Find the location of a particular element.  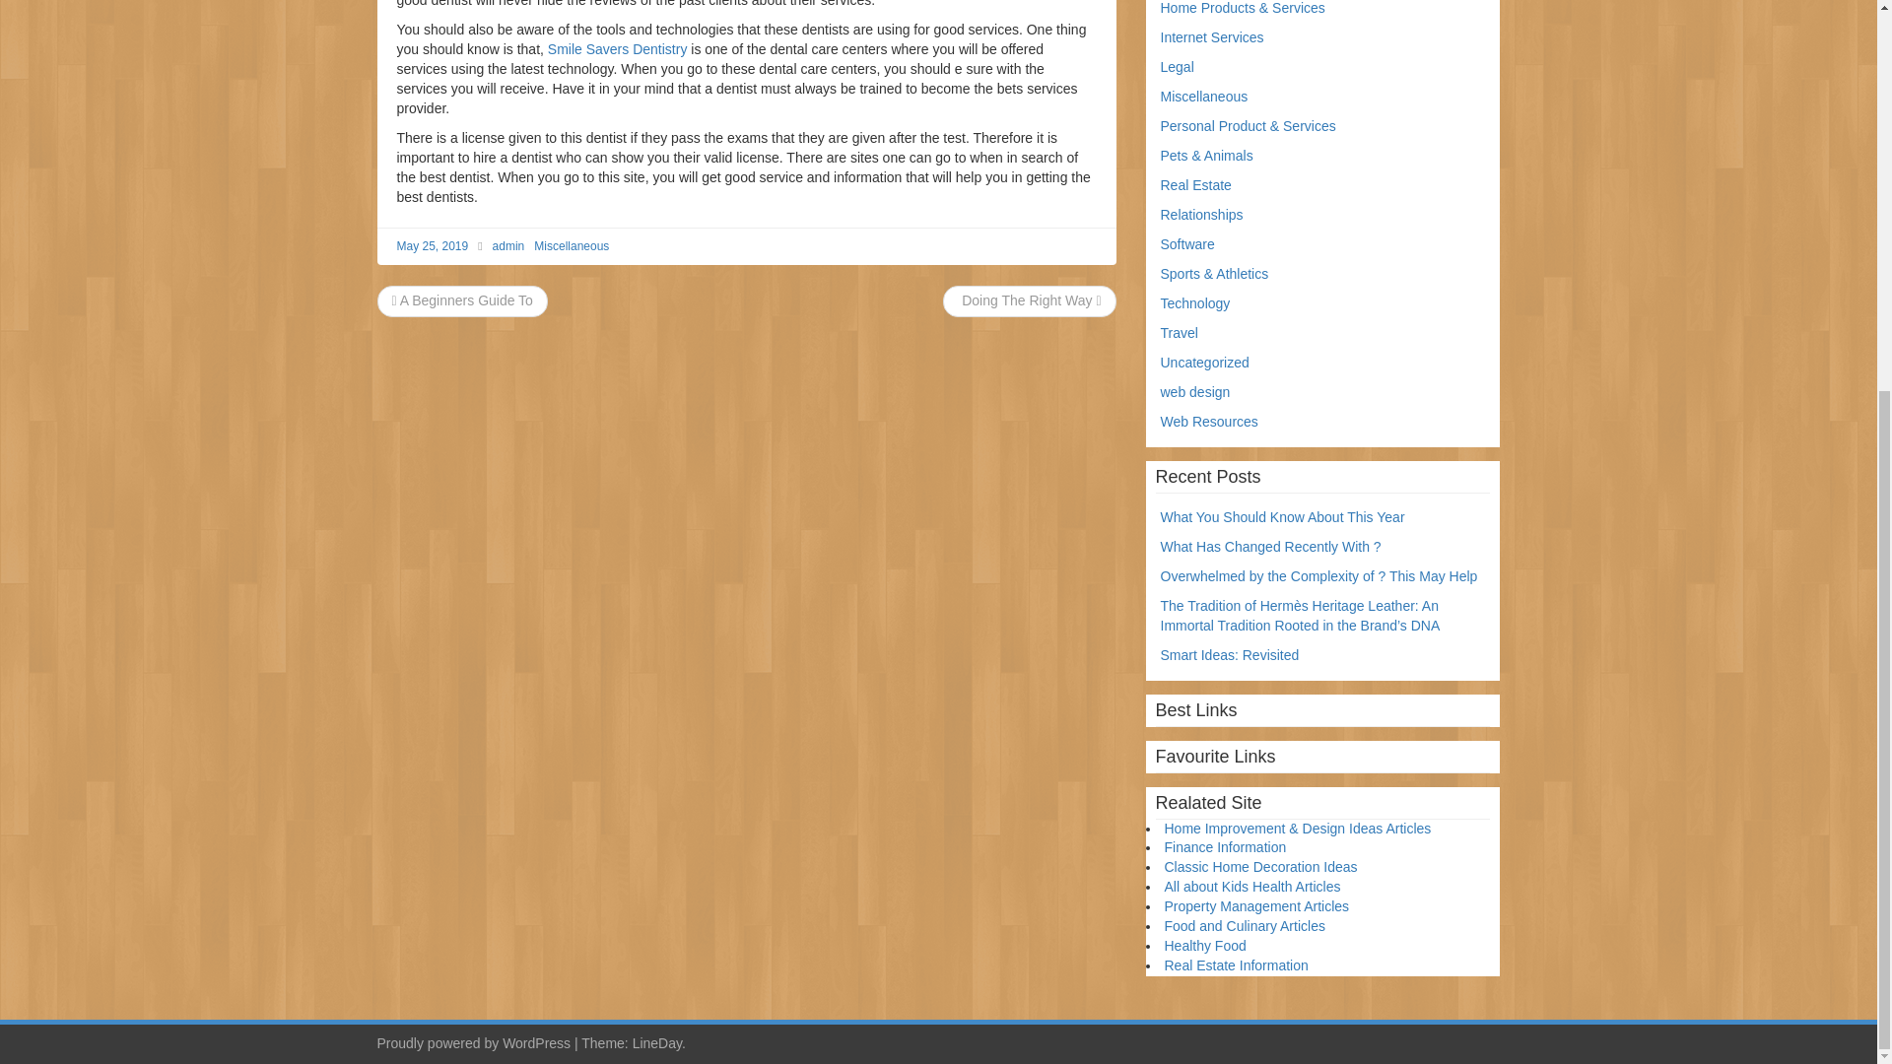

 Doing The Right Way  is located at coordinates (1029, 300).